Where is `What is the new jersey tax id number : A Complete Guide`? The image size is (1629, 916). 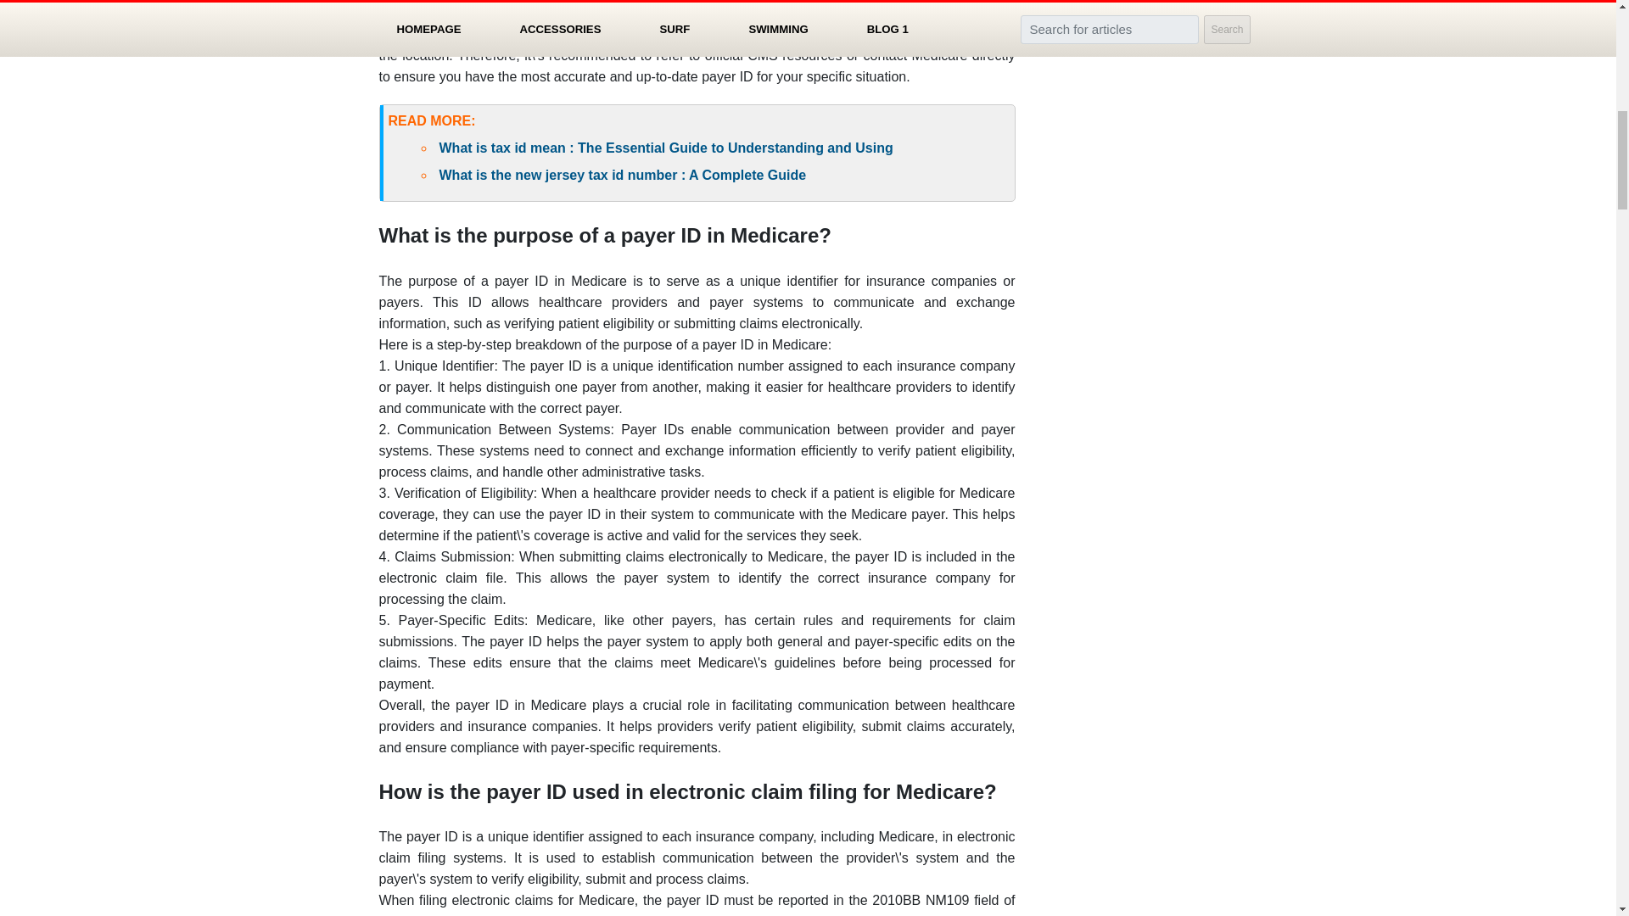 What is the new jersey tax id number : A Complete Guide is located at coordinates (623, 175).